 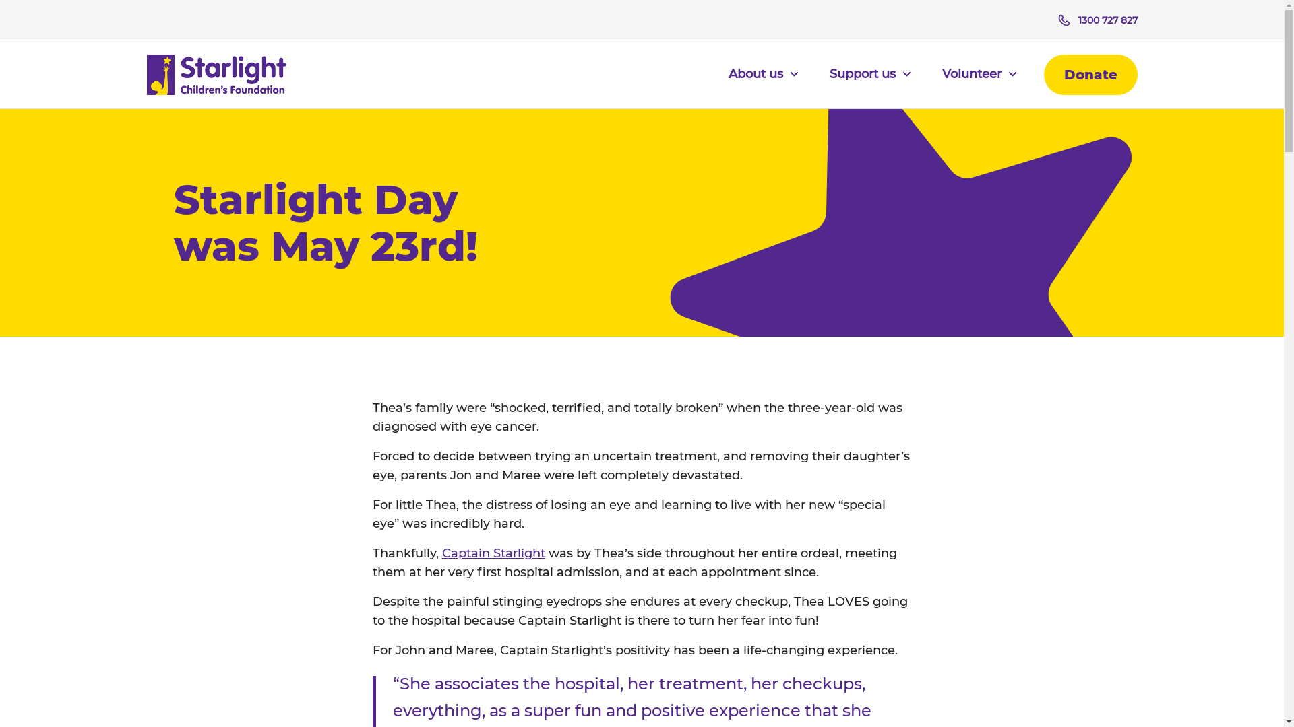 What do you see at coordinates (642, 271) in the screenshot?
I see `Wishgranting` at bounding box center [642, 271].